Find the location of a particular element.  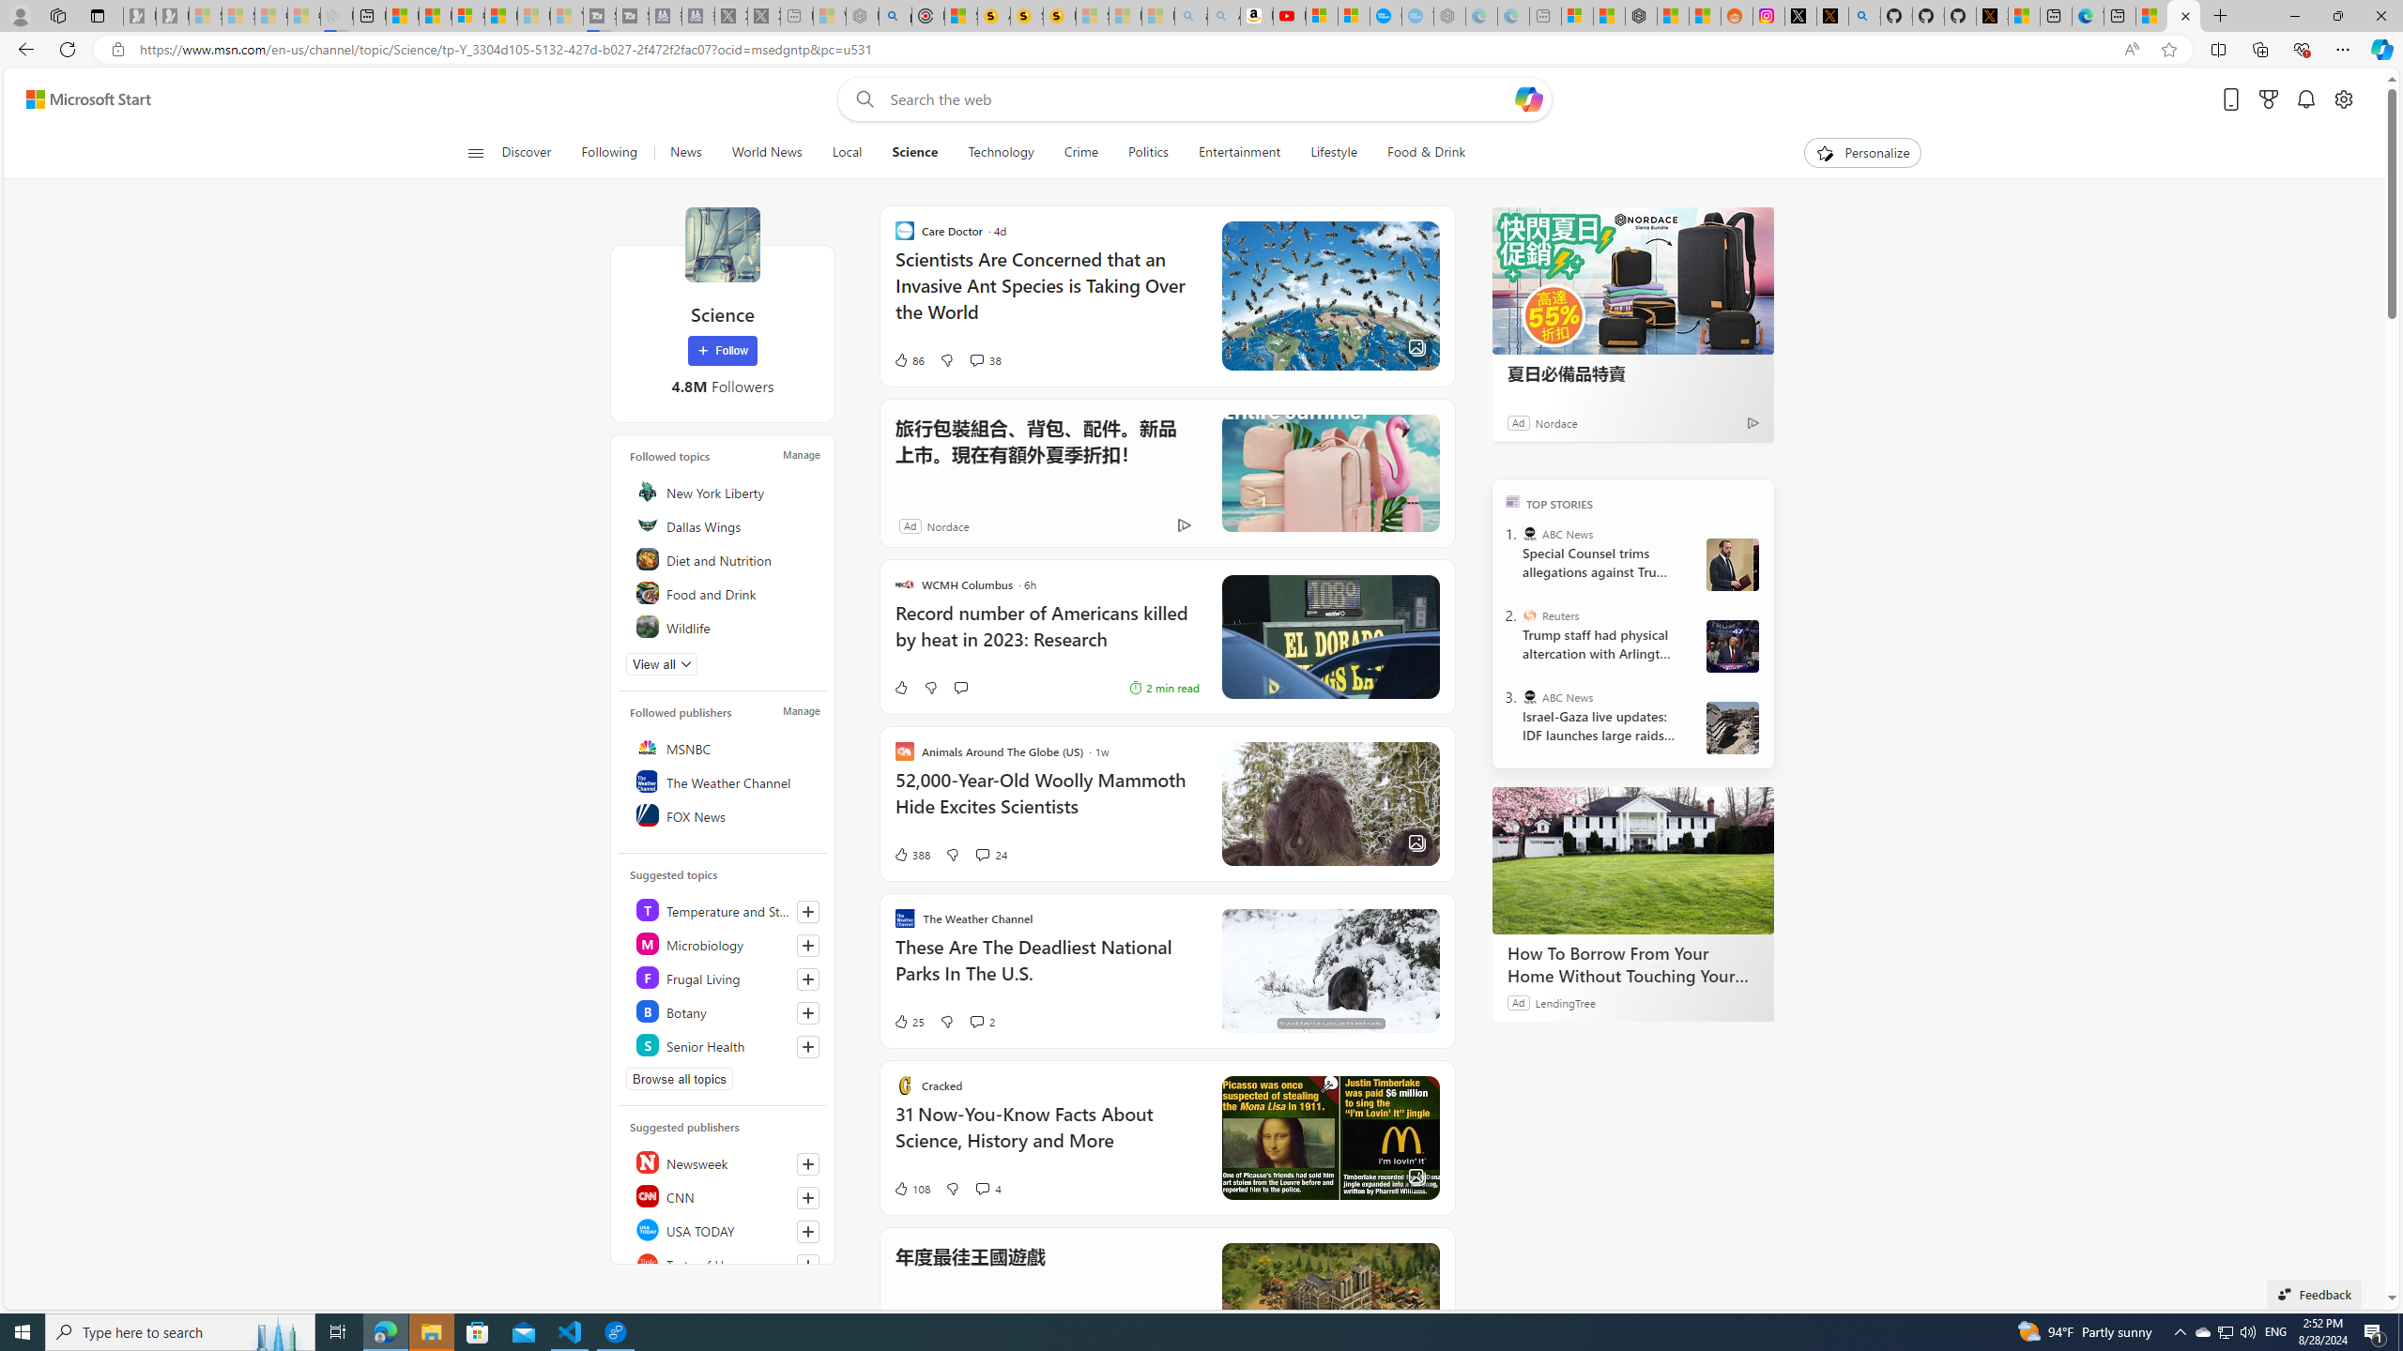

Day 1: Arriving in Yemen (surreal to be here) - YouTube is located at coordinates (1290, 16).